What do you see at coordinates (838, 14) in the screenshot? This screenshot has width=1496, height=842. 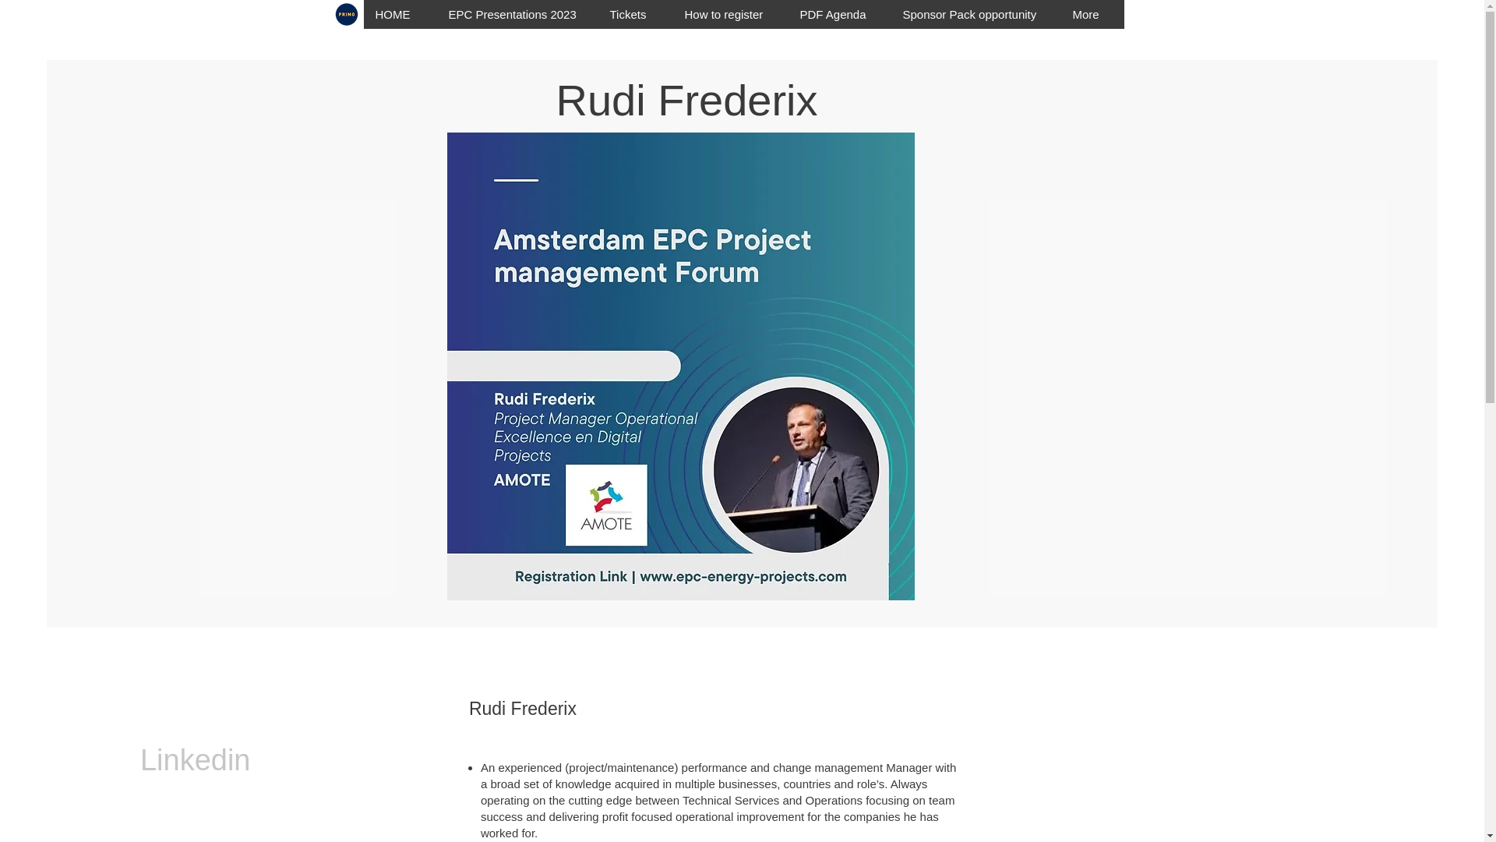 I see `PDF Agenda` at bounding box center [838, 14].